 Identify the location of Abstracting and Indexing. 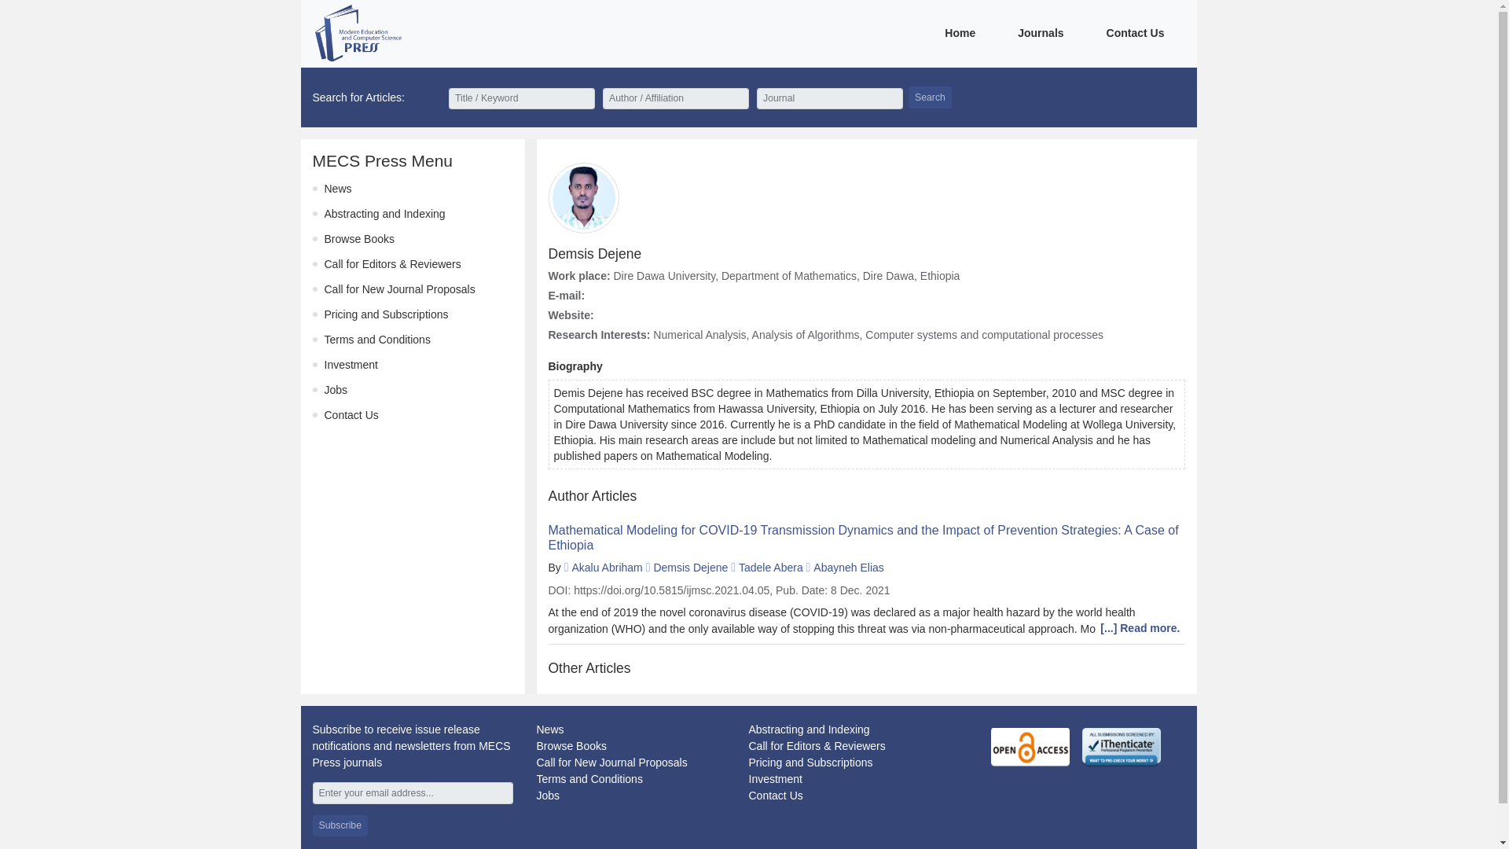
(384, 213).